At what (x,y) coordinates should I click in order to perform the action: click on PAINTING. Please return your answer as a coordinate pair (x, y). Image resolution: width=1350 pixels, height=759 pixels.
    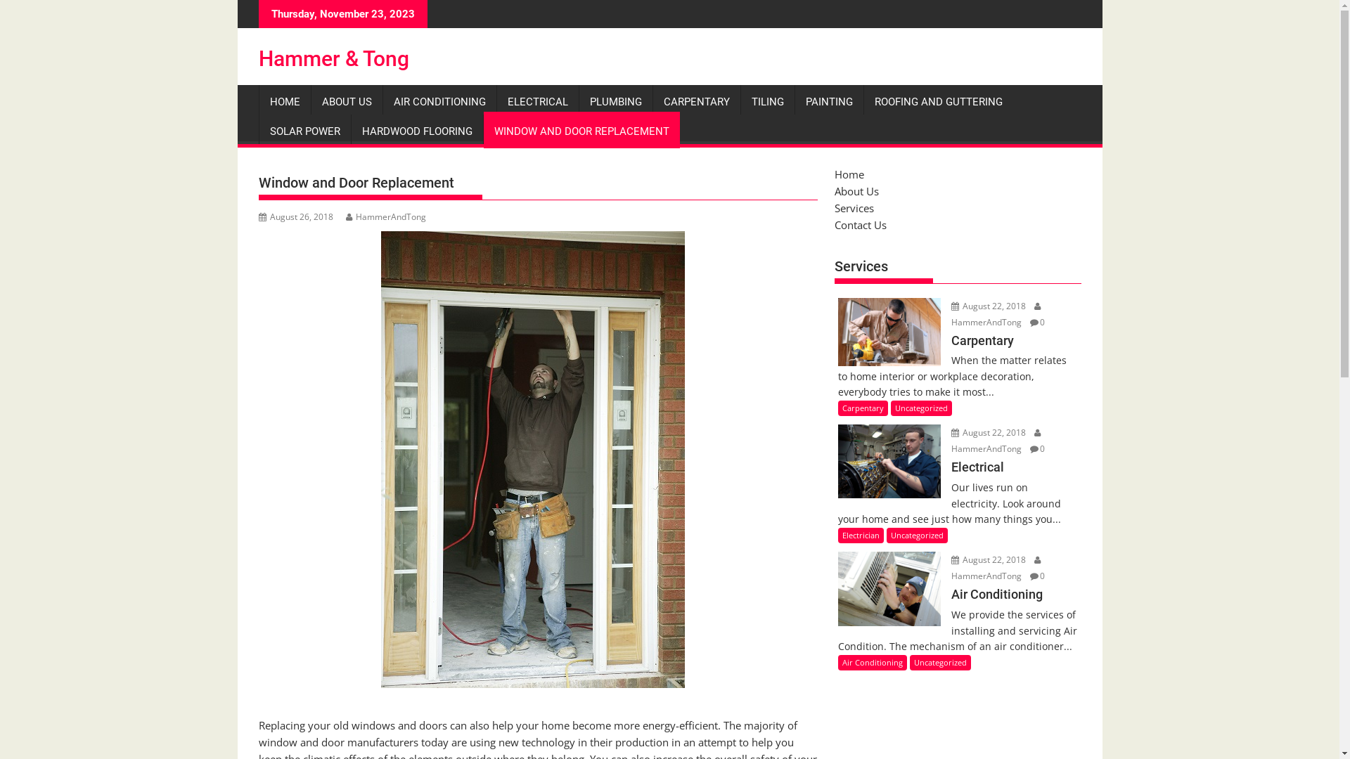
    Looking at the image, I should click on (828, 102).